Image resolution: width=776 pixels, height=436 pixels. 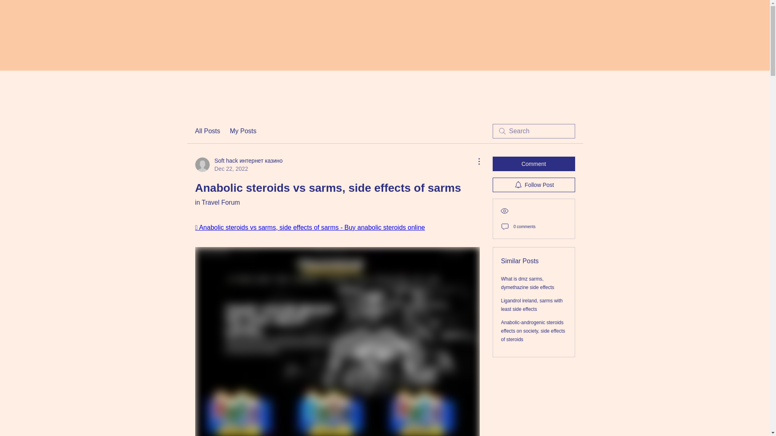 What do you see at coordinates (217, 202) in the screenshot?
I see `in Travel Forum` at bounding box center [217, 202].